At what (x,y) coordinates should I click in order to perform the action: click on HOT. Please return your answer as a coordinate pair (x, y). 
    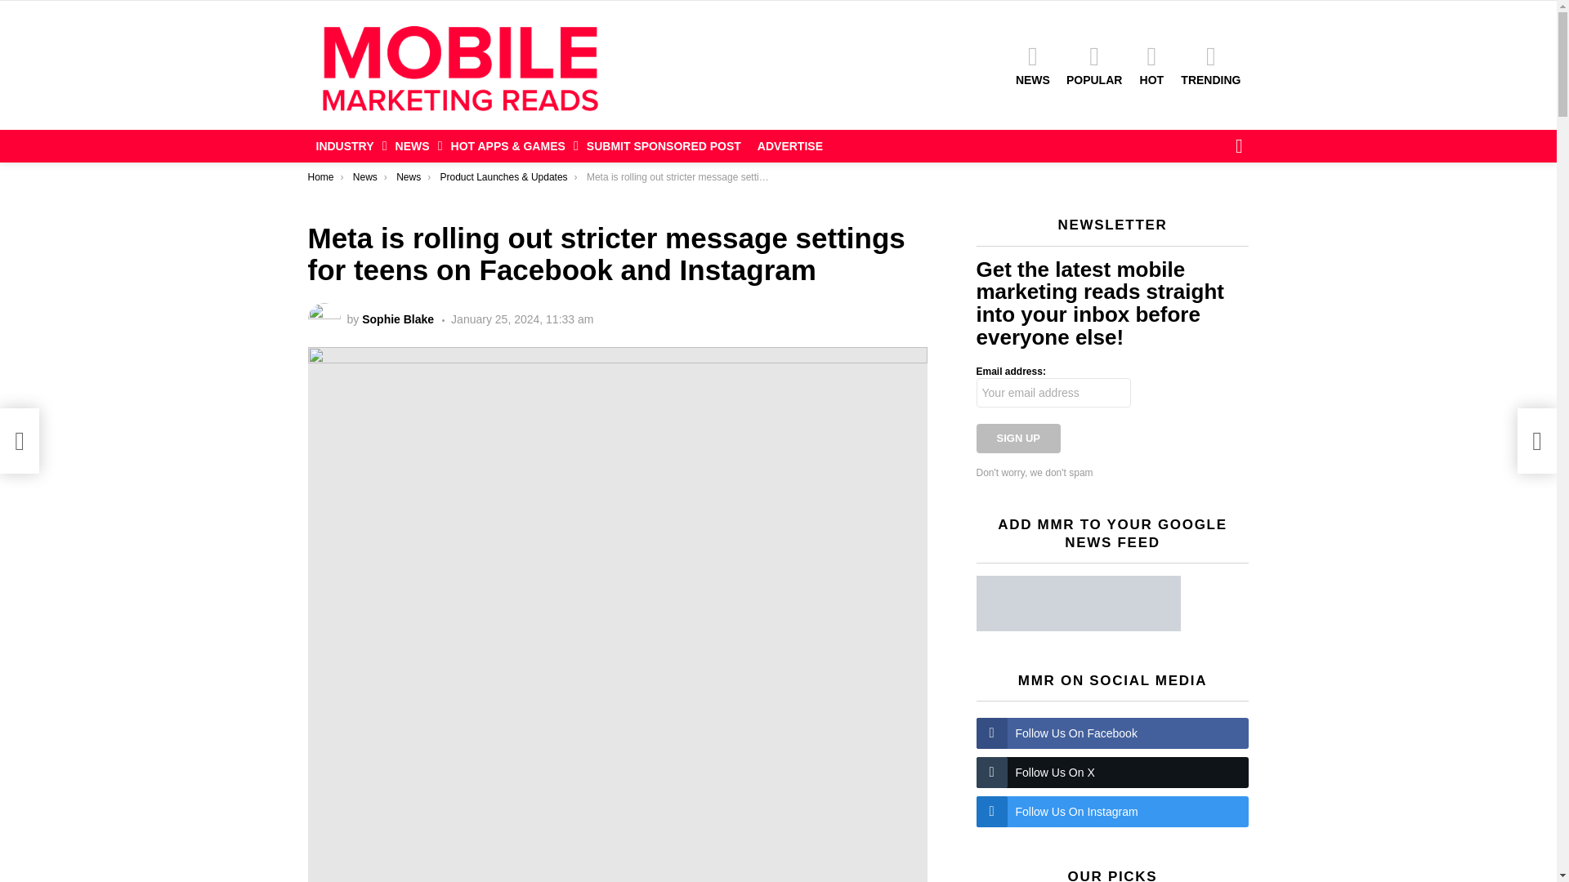
    Looking at the image, I should click on (1151, 65).